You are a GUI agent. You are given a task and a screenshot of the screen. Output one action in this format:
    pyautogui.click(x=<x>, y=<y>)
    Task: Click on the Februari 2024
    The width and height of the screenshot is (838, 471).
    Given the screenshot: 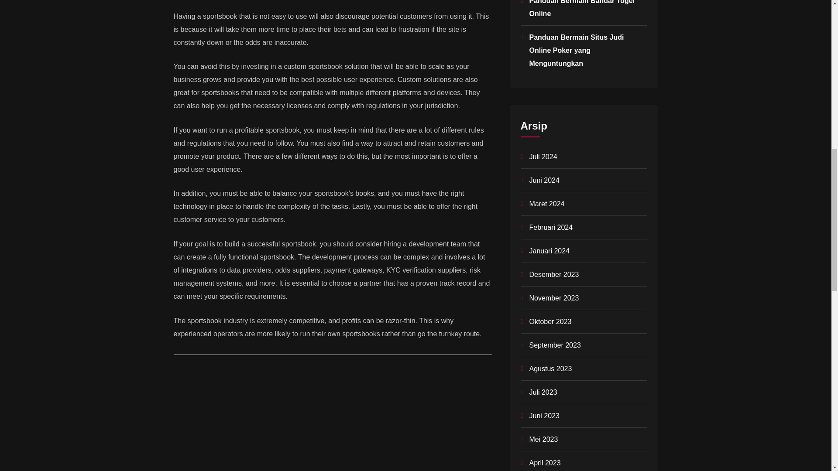 What is the action you would take?
    pyautogui.click(x=550, y=228)
    